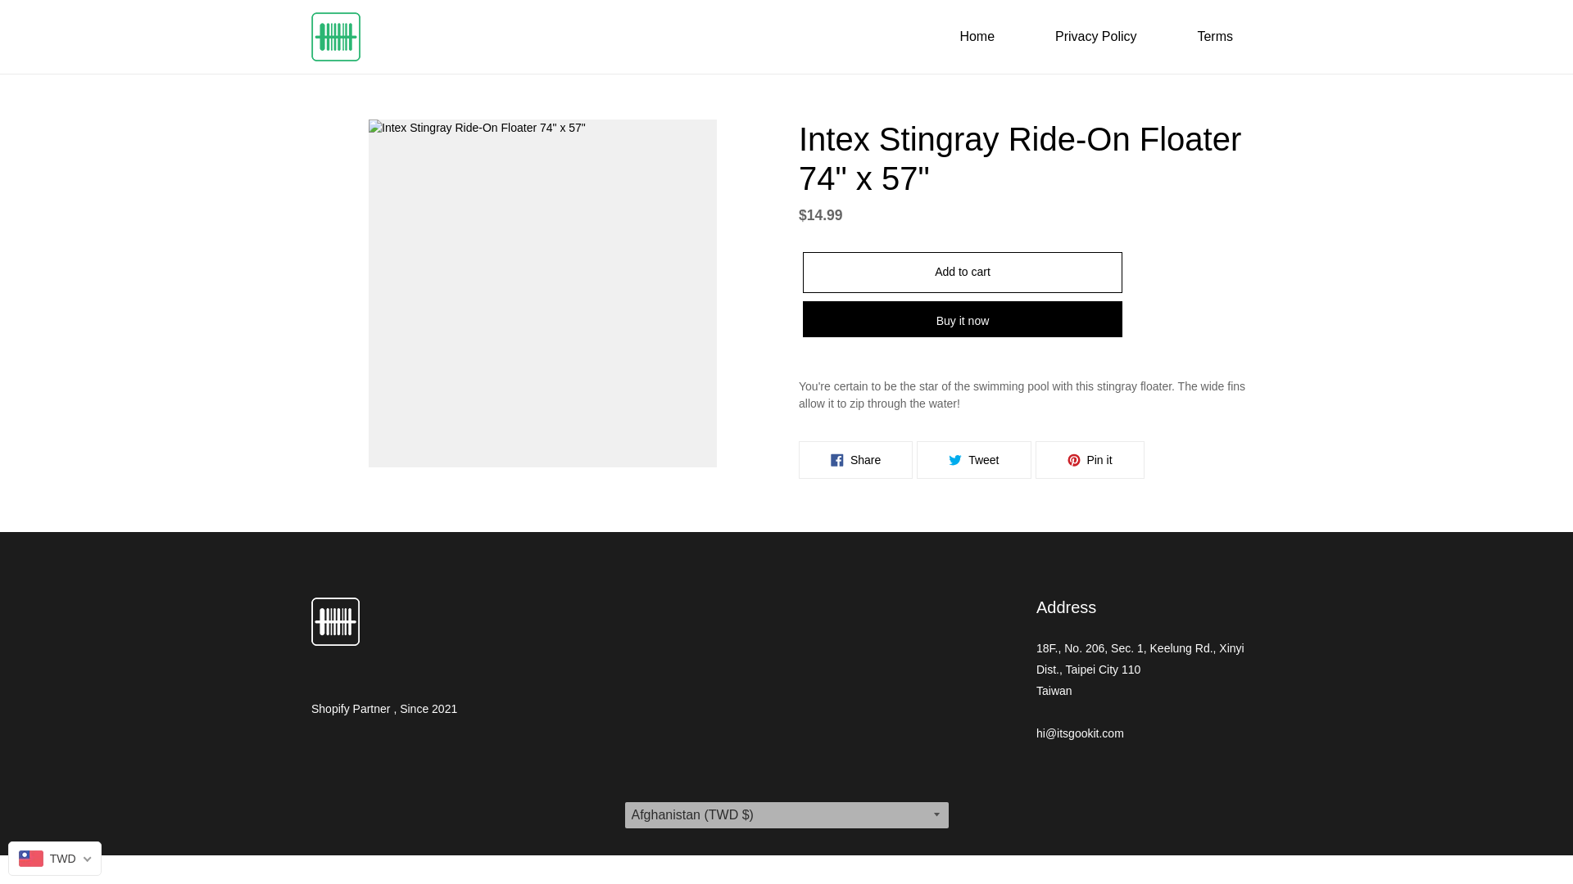 The height and width of the screenshot is (884, 1573). Describe the element at coordinates (977, 37) in the screenshot. I see `Privacy Policy` at that location.